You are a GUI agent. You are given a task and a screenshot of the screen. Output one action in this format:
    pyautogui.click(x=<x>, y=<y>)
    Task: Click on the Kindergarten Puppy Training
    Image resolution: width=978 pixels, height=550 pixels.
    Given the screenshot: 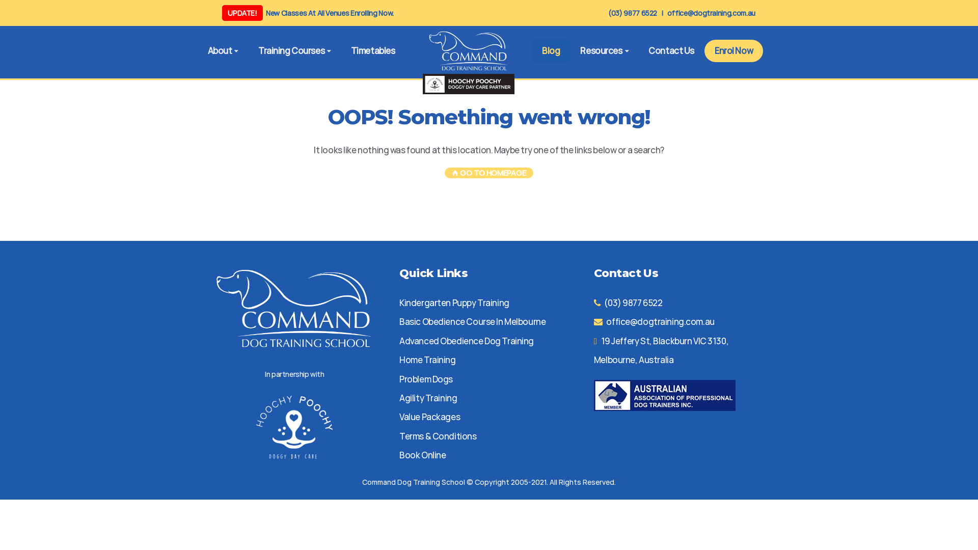 What is the action you would take?
    pyautogui.click(x=454, y=302)
    